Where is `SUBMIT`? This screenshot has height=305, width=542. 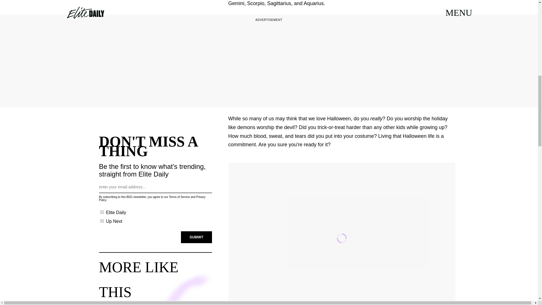 SUBMIT is located at coordinates (196, 237).